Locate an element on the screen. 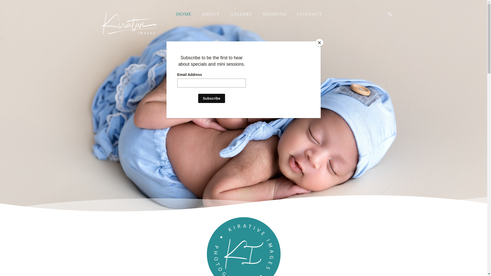 The image size is (491, 276). Simply Me-dia is located at coordinates (118, 268).